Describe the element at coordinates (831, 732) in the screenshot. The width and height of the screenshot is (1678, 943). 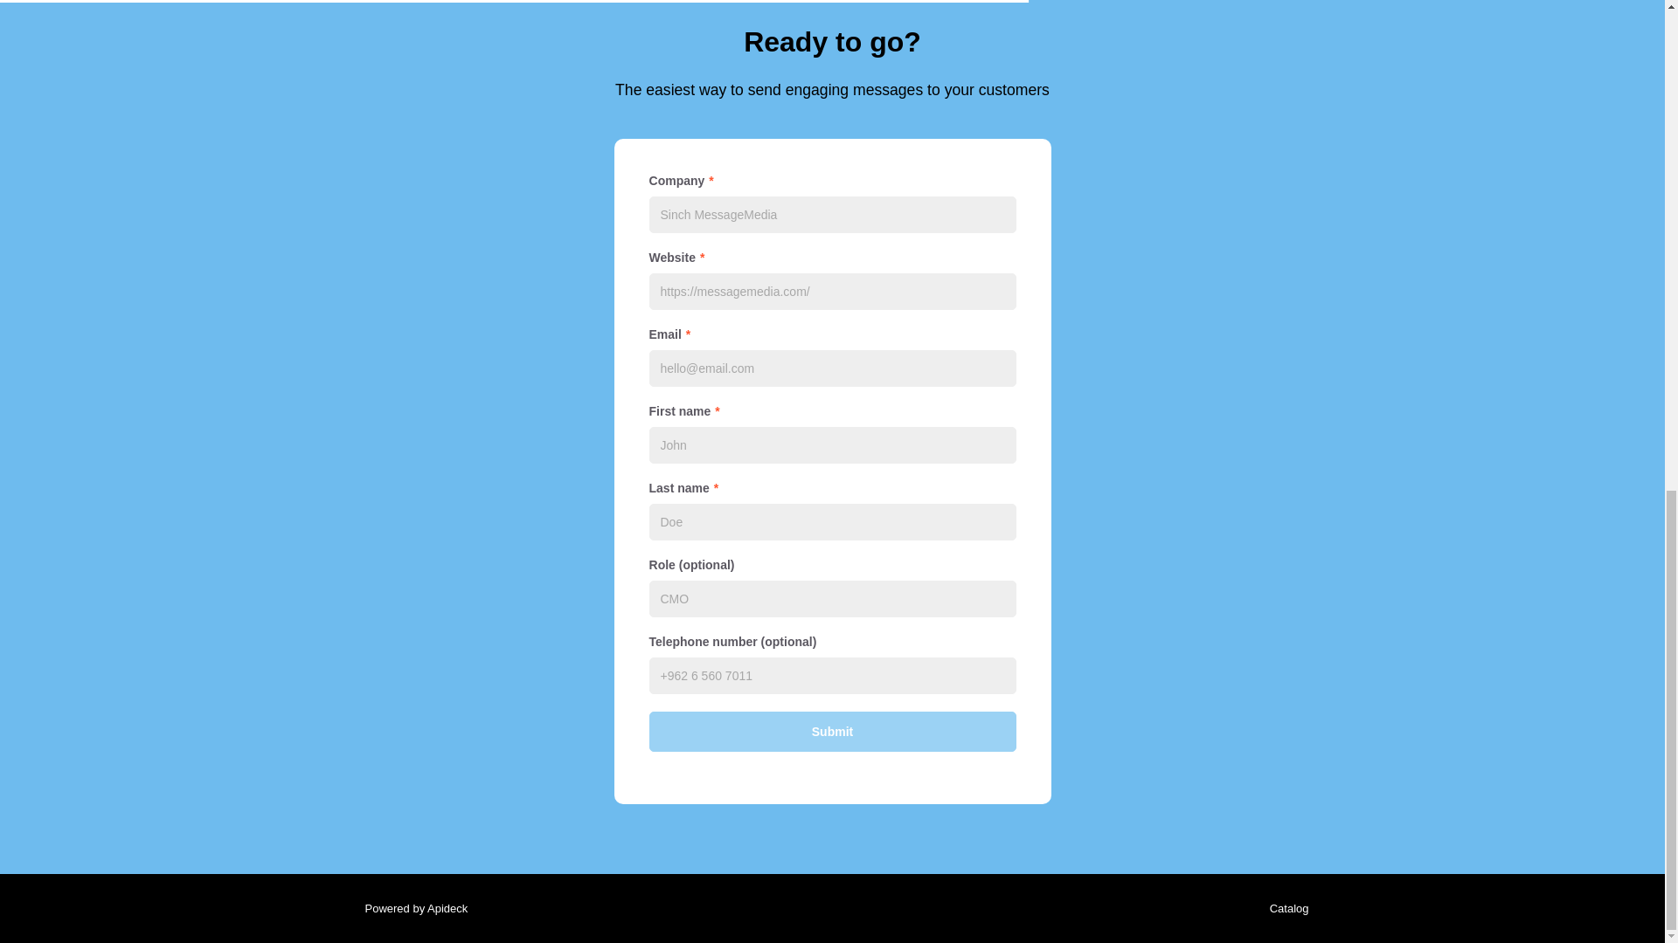
I see `Submit` at that location.